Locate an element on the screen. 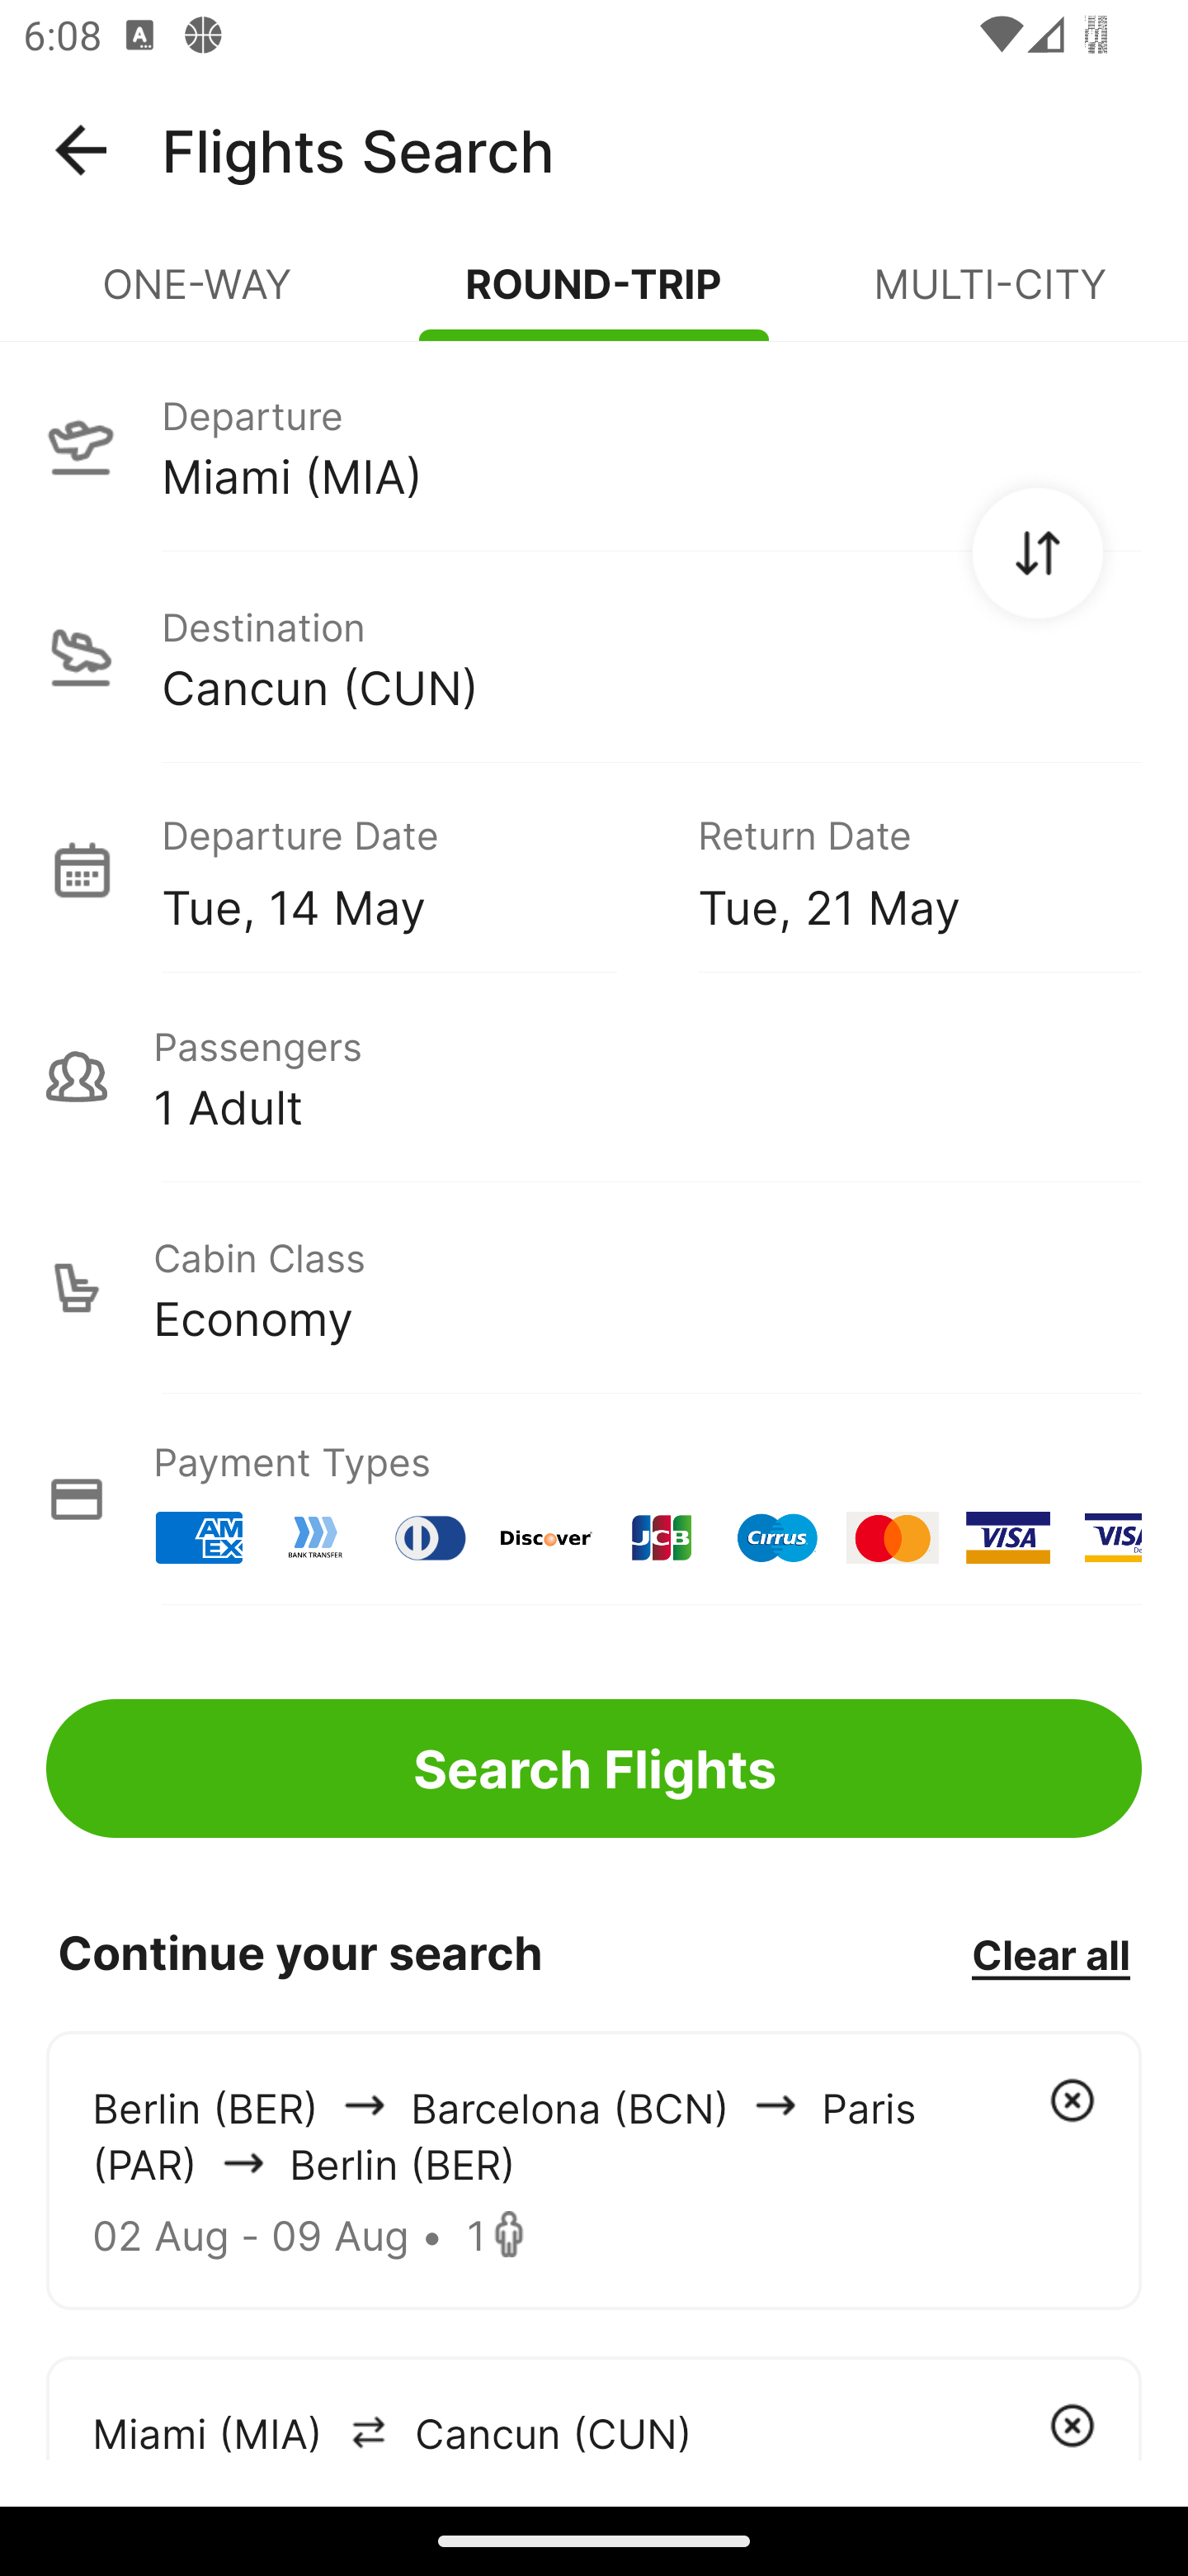  Payment Types is located at coordinates (594, 1499).